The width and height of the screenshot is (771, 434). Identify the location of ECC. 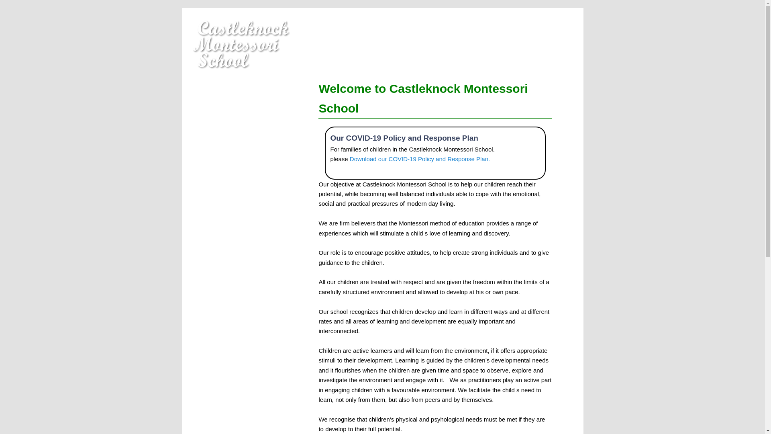
(238, 206).